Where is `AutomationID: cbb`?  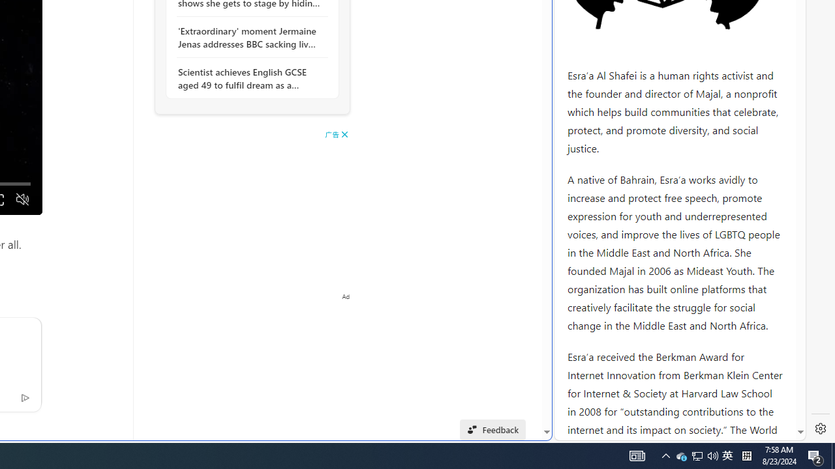
AutomationID: cbb is located at coordinates (344, 134).